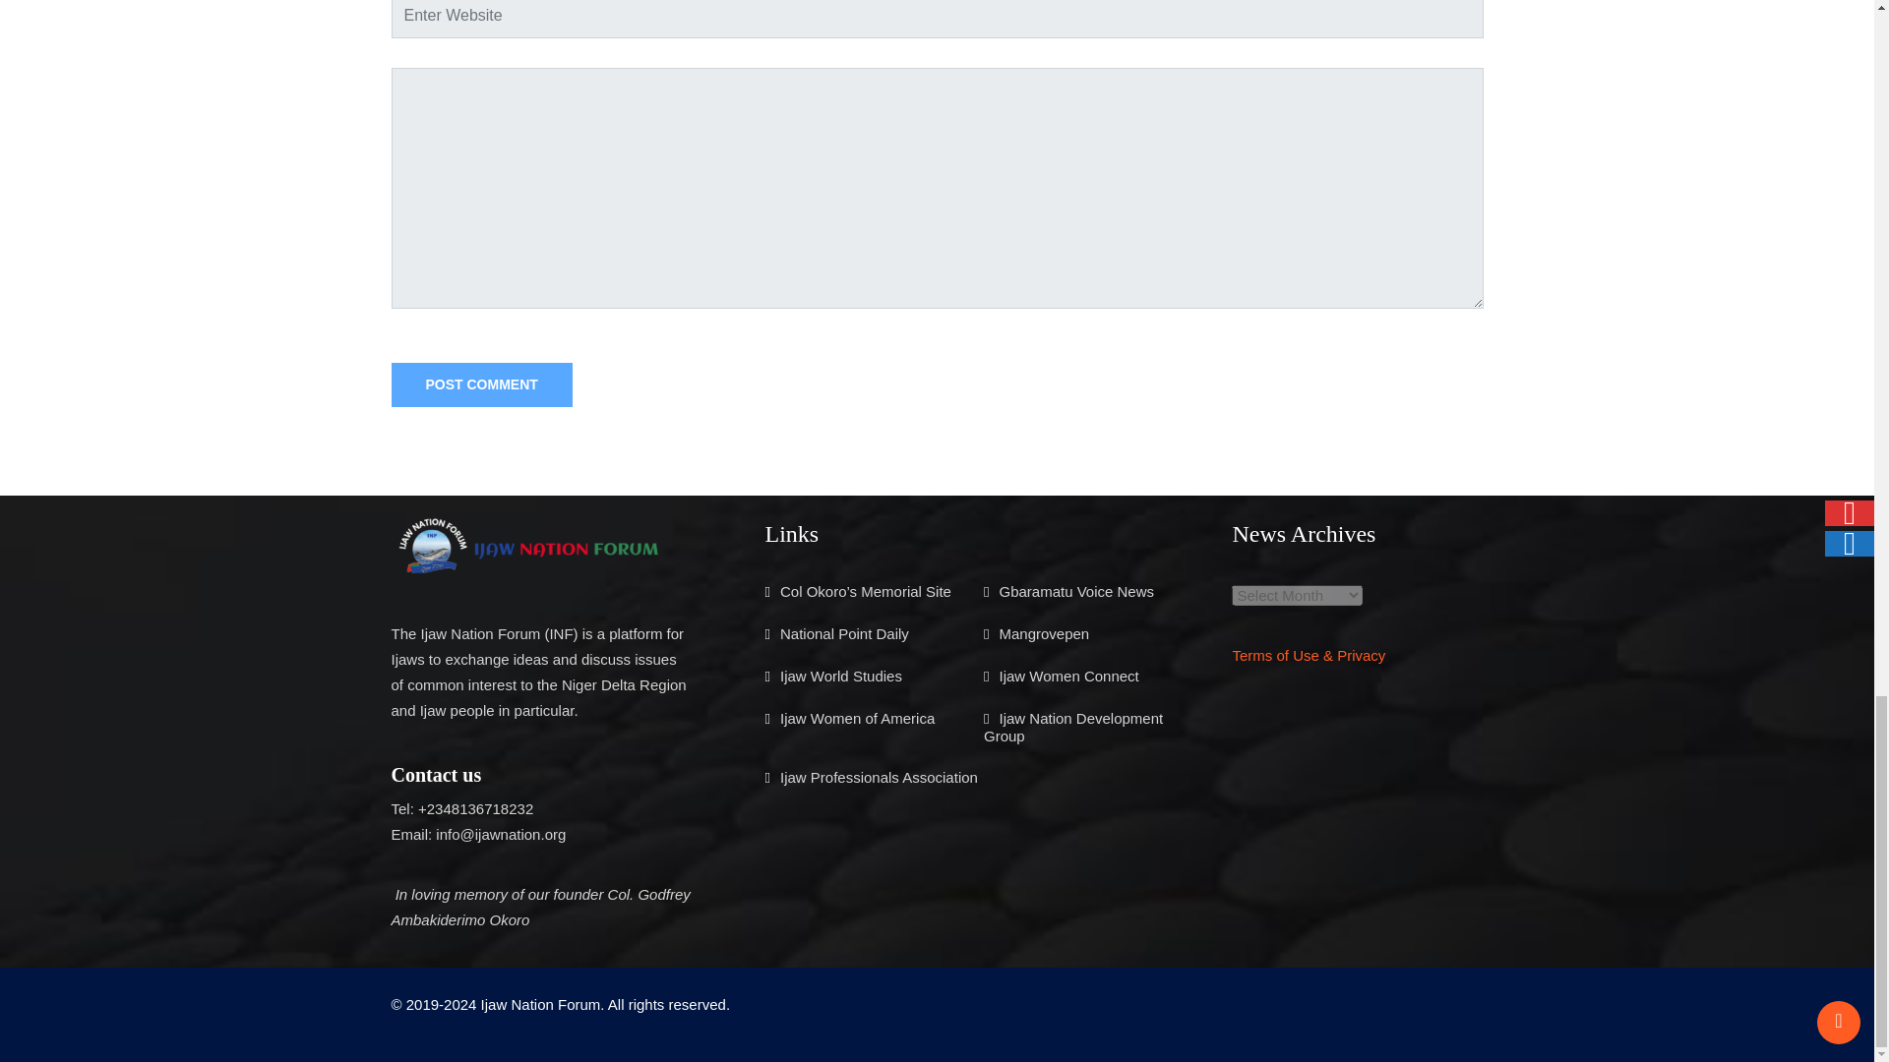 Image resolution: width=1889 pixels, height=1062 pixels. Describe the element at coordinates (481, 384) in the screenshot. I see `Post Comment` at that location.